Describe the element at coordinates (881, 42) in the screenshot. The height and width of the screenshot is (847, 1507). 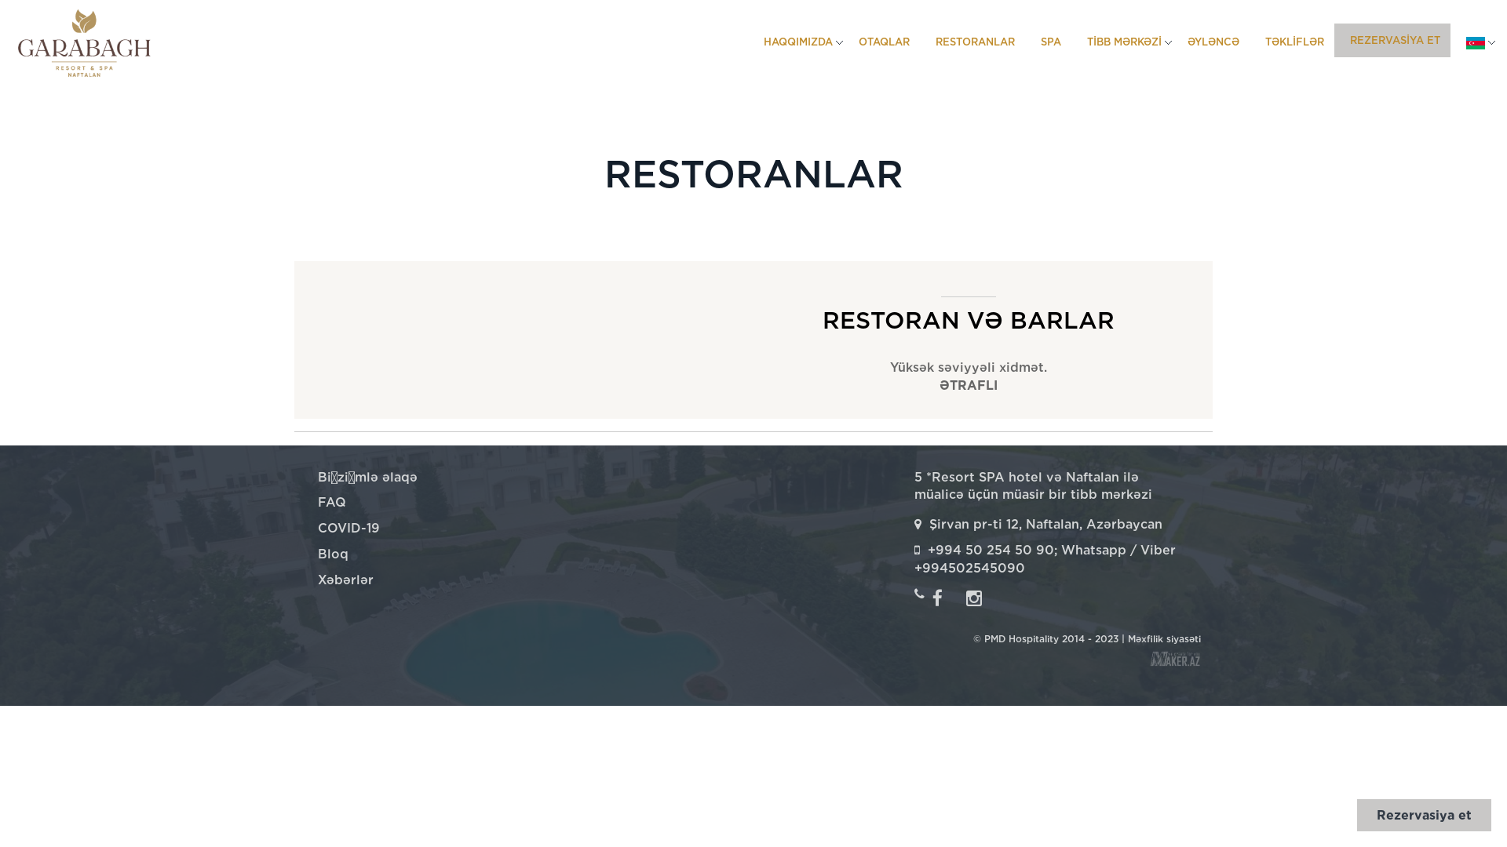
I see `OTAQLAR` at that location.